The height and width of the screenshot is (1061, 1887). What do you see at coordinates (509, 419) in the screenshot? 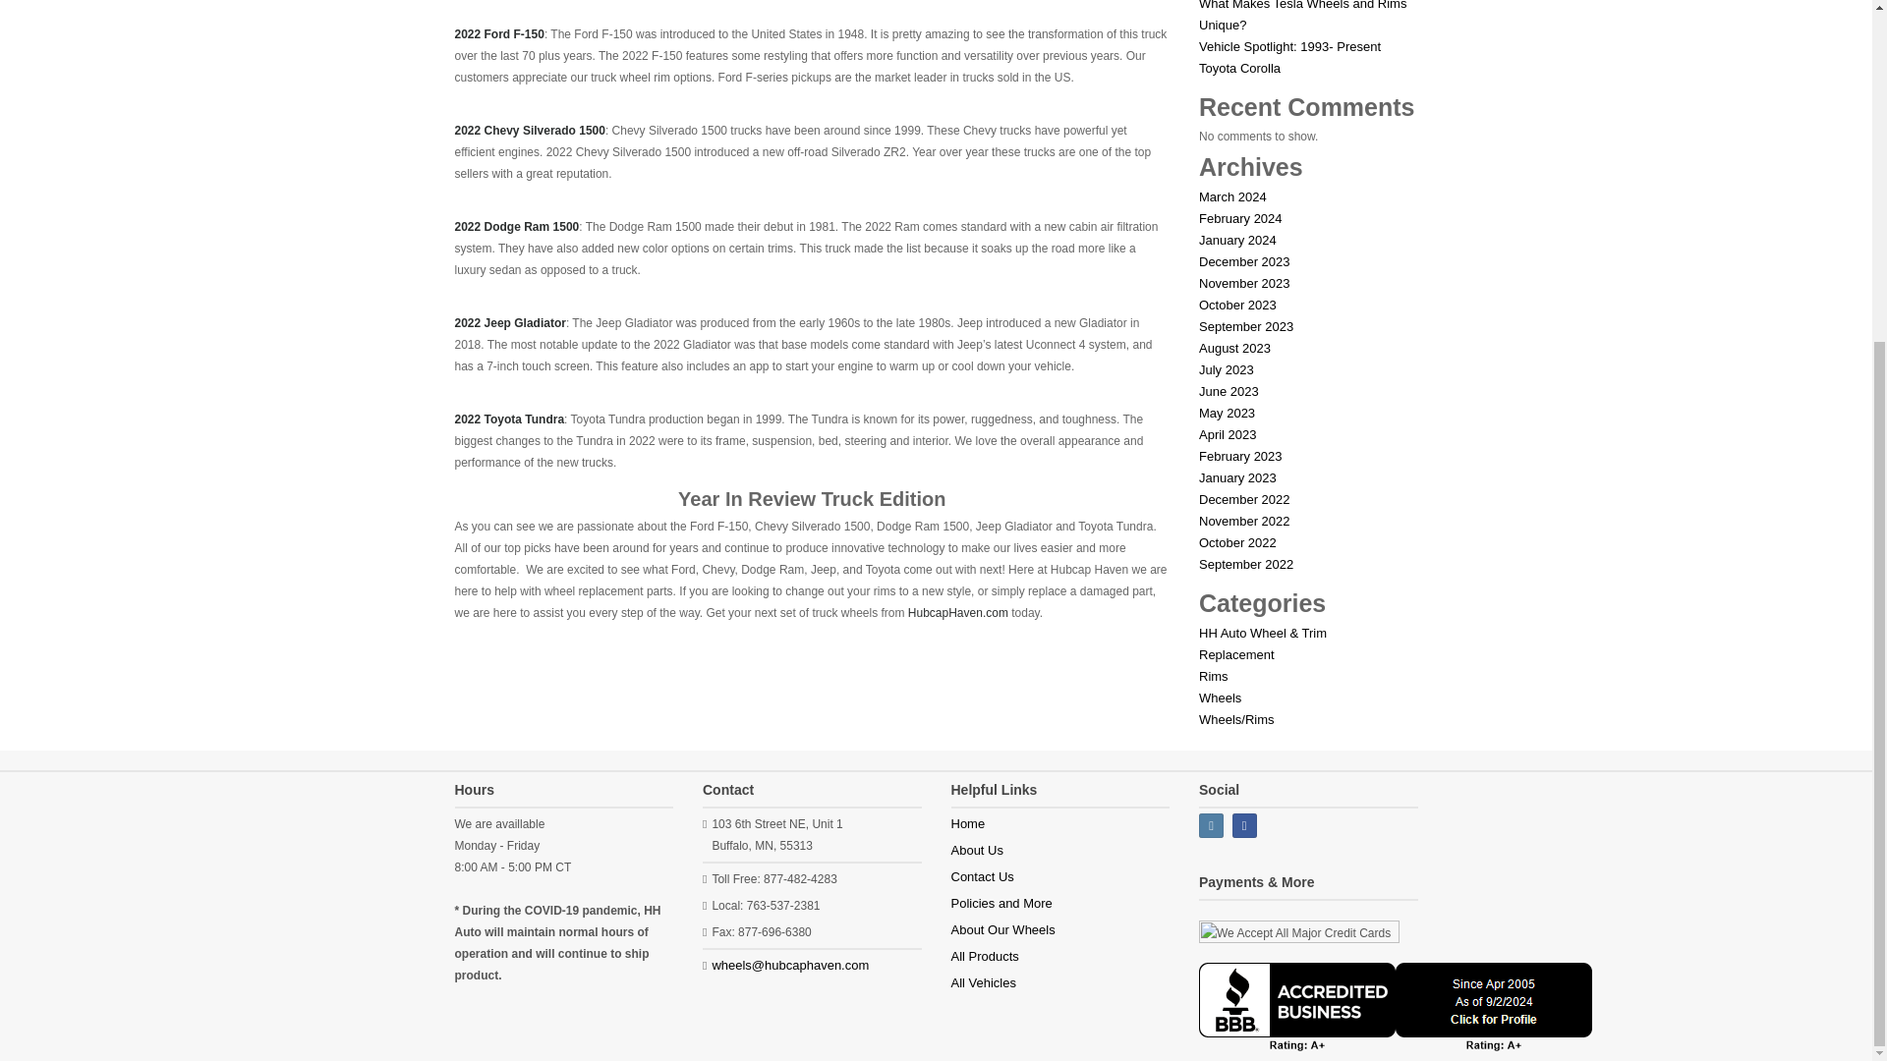
I see `2022 Toyota Tundra` at bounding box center [509, 419].